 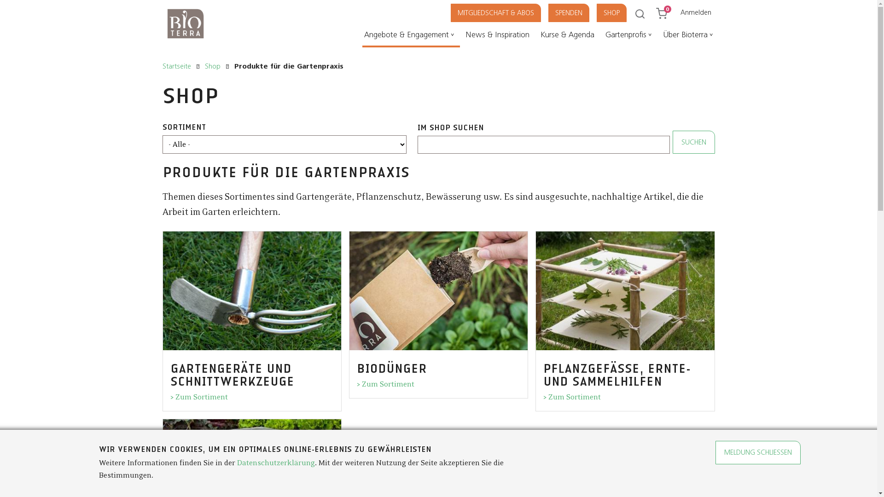 I want to click on Shop, so click(x=212, y=67).